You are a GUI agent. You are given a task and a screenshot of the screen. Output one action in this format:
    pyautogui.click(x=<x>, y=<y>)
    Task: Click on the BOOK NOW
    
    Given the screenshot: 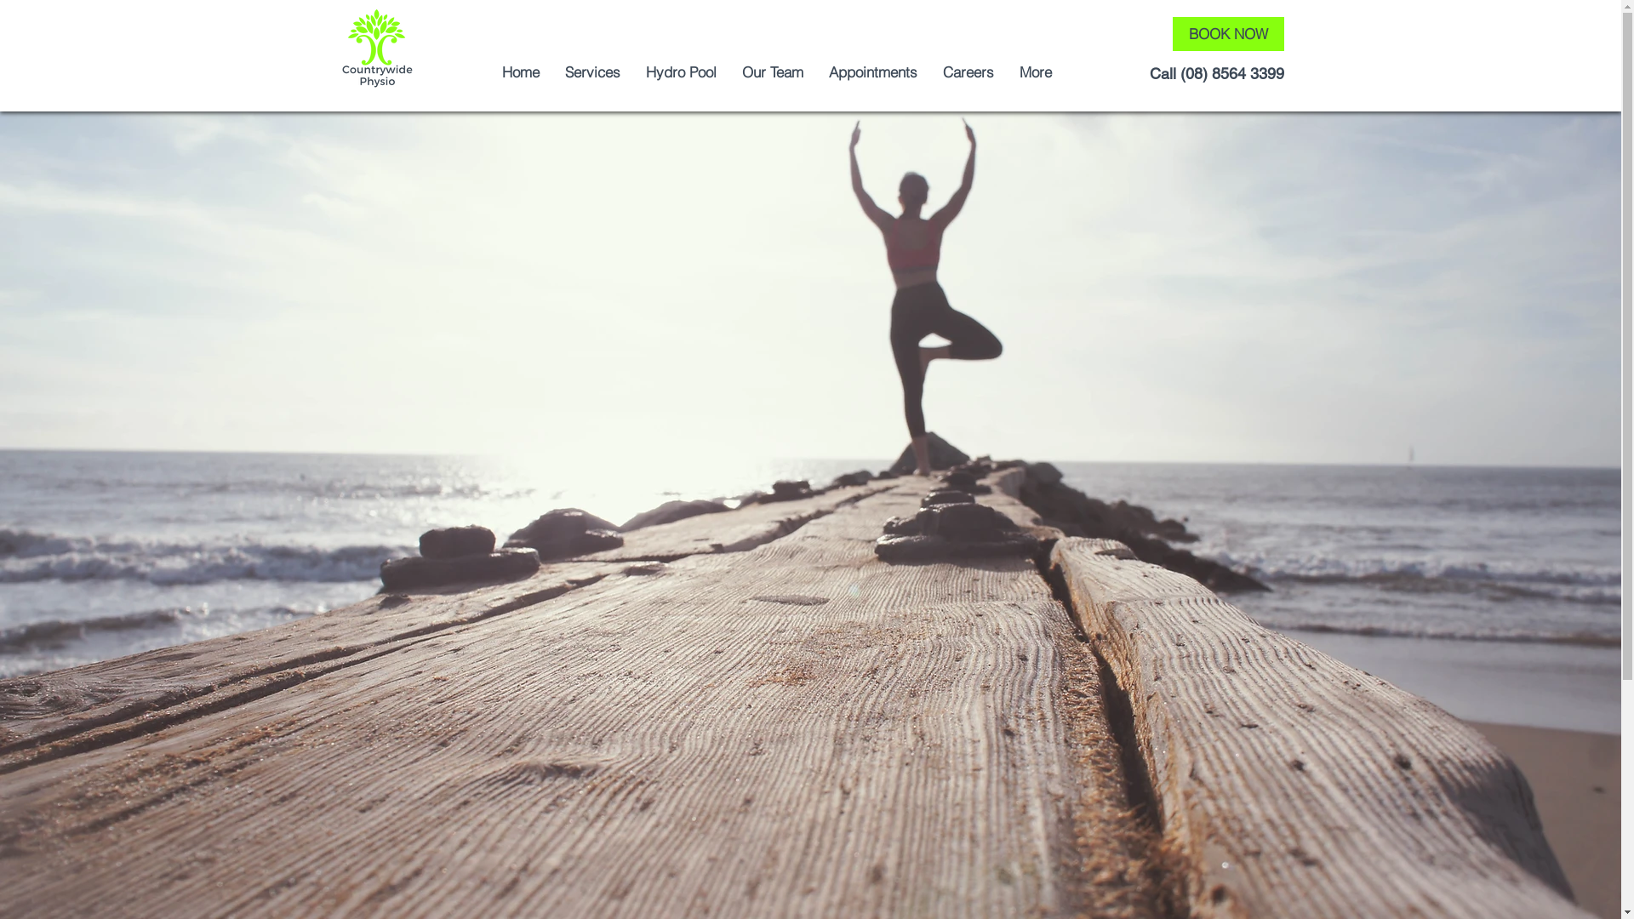 What is the action you would take?
    pyautogui.click(x=1229, y=34)
    